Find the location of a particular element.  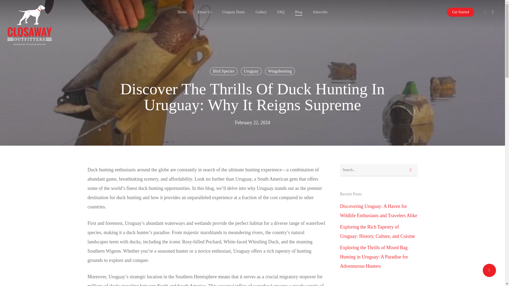

search is located at coordinates (495, 12).